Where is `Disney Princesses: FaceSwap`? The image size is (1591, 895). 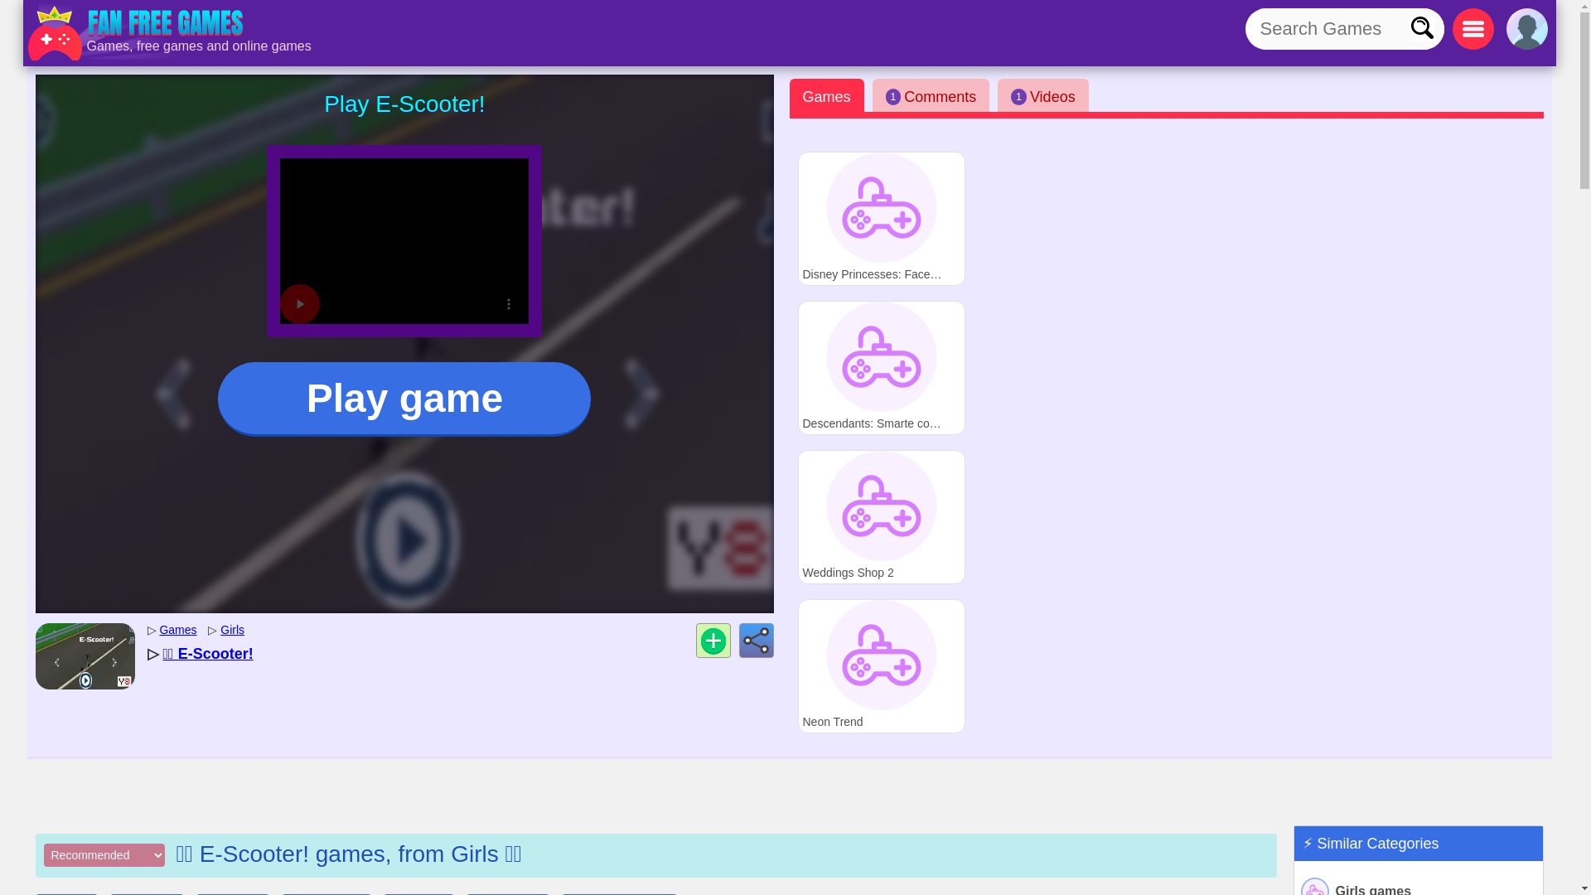
Disney Princesses: FaceSwap is located at coordinates (1042, 95).